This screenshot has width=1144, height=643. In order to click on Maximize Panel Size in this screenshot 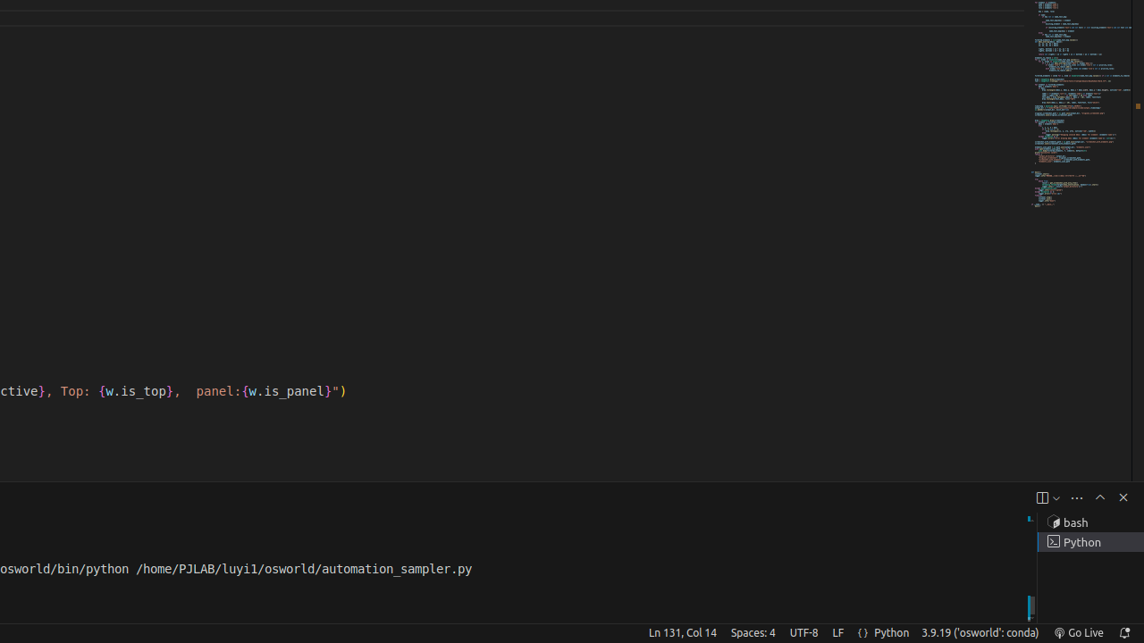, I will do `click(1100, 497)`.